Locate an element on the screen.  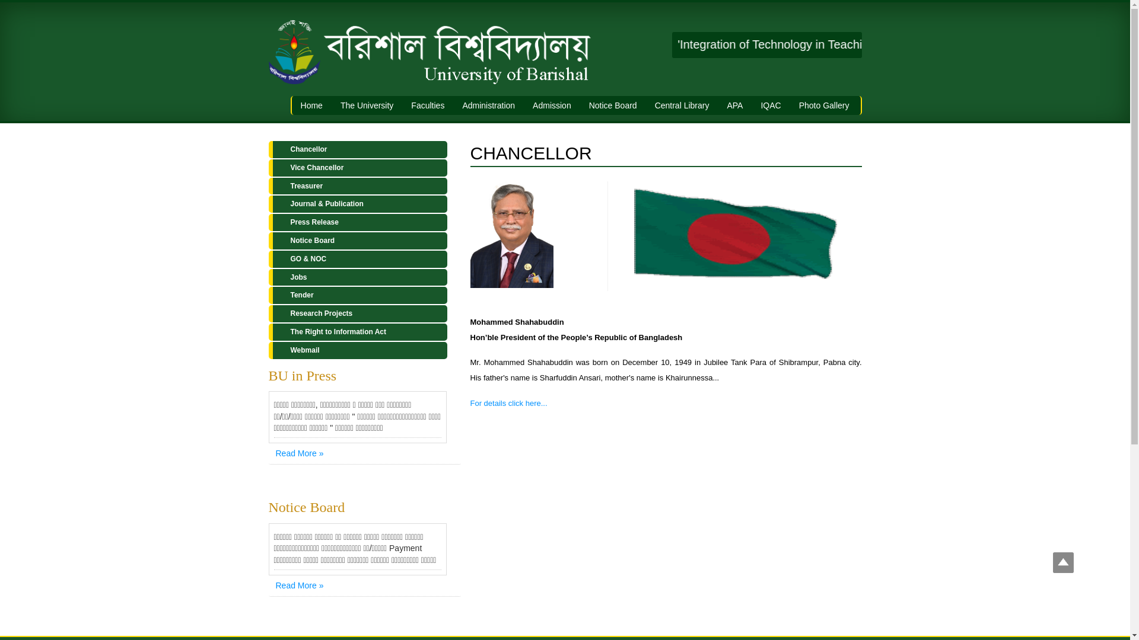
Administration is located at coordinates (489, 105).